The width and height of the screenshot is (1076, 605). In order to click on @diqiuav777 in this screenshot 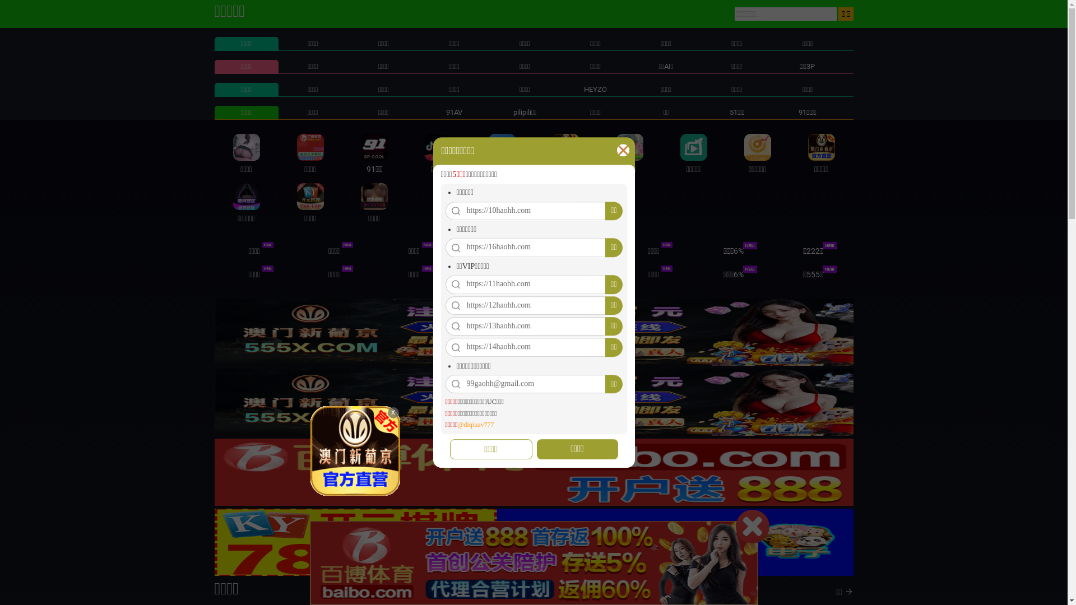, I will do `click(475, 425)`.